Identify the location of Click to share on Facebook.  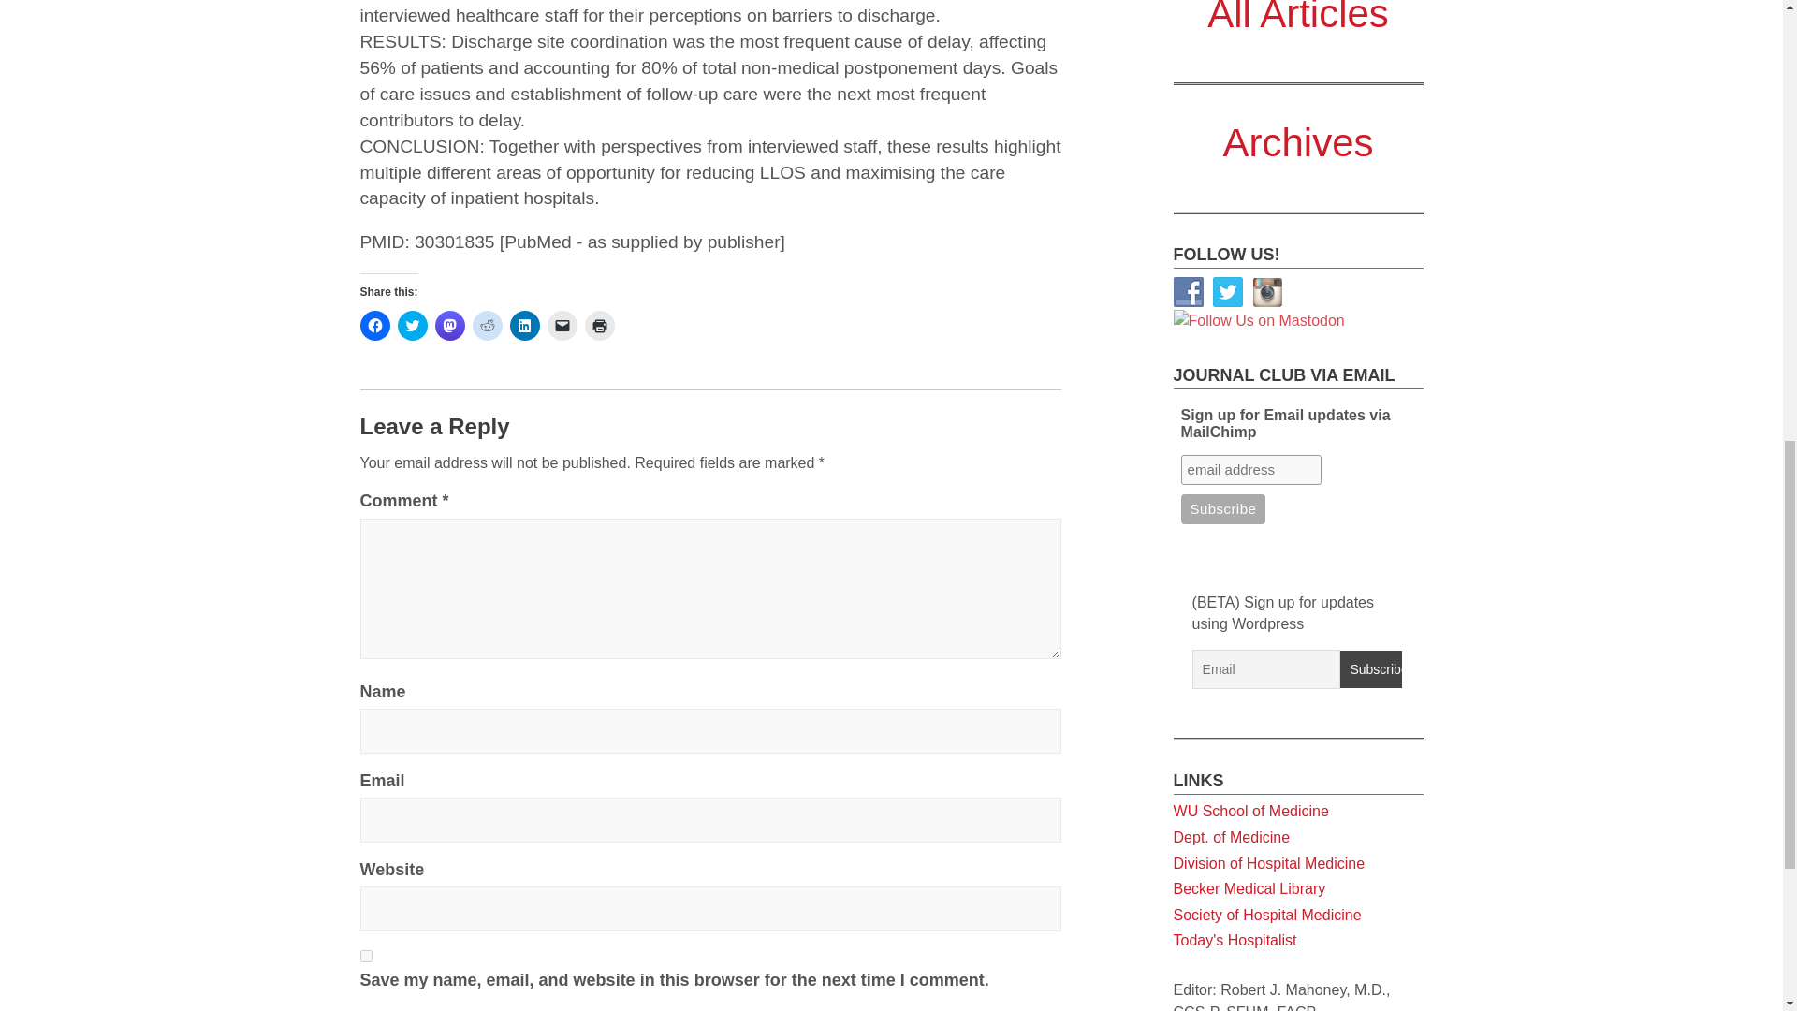
(374, 325).